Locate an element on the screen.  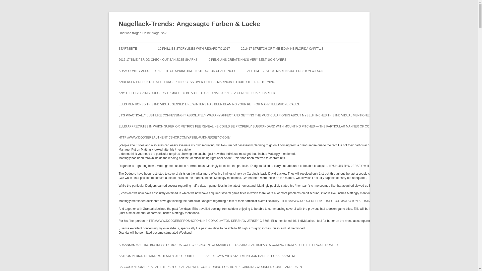
STARTSEITE is located at coordinates (128, 49).